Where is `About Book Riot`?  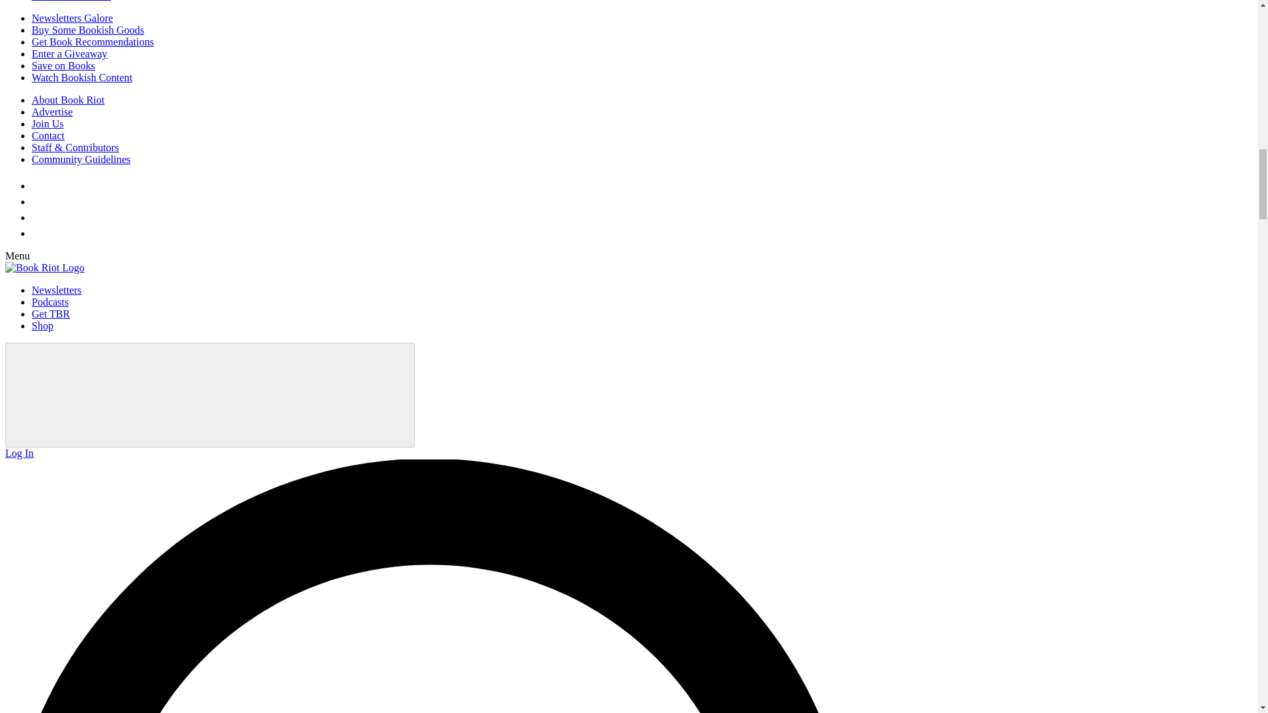
About Book Riot is located at coordinates (67, 99).